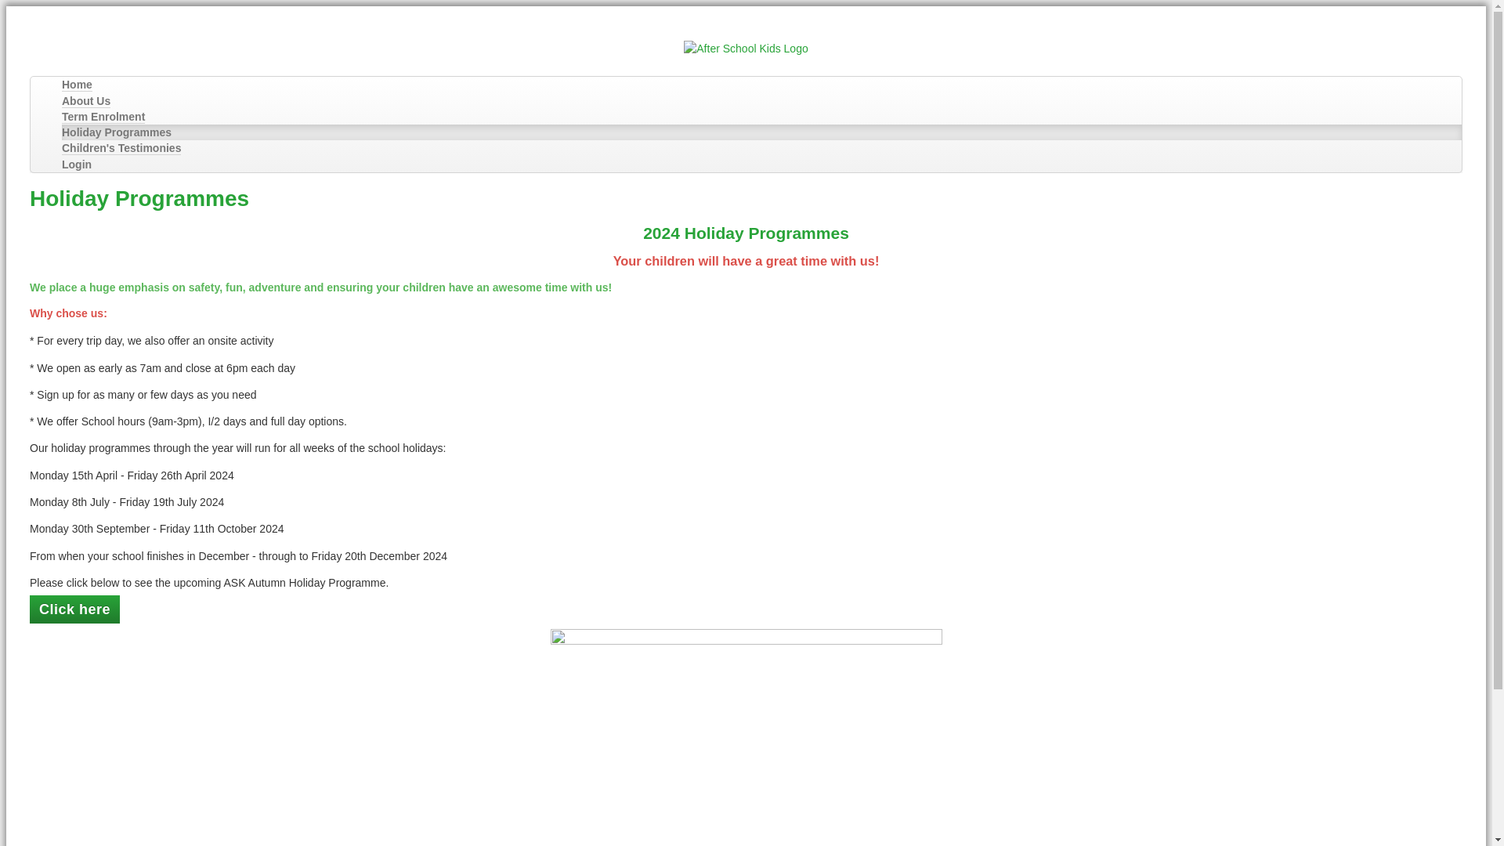 This screenshot has width=1504, height=846. I want to click on About Us, so click(85, 101).